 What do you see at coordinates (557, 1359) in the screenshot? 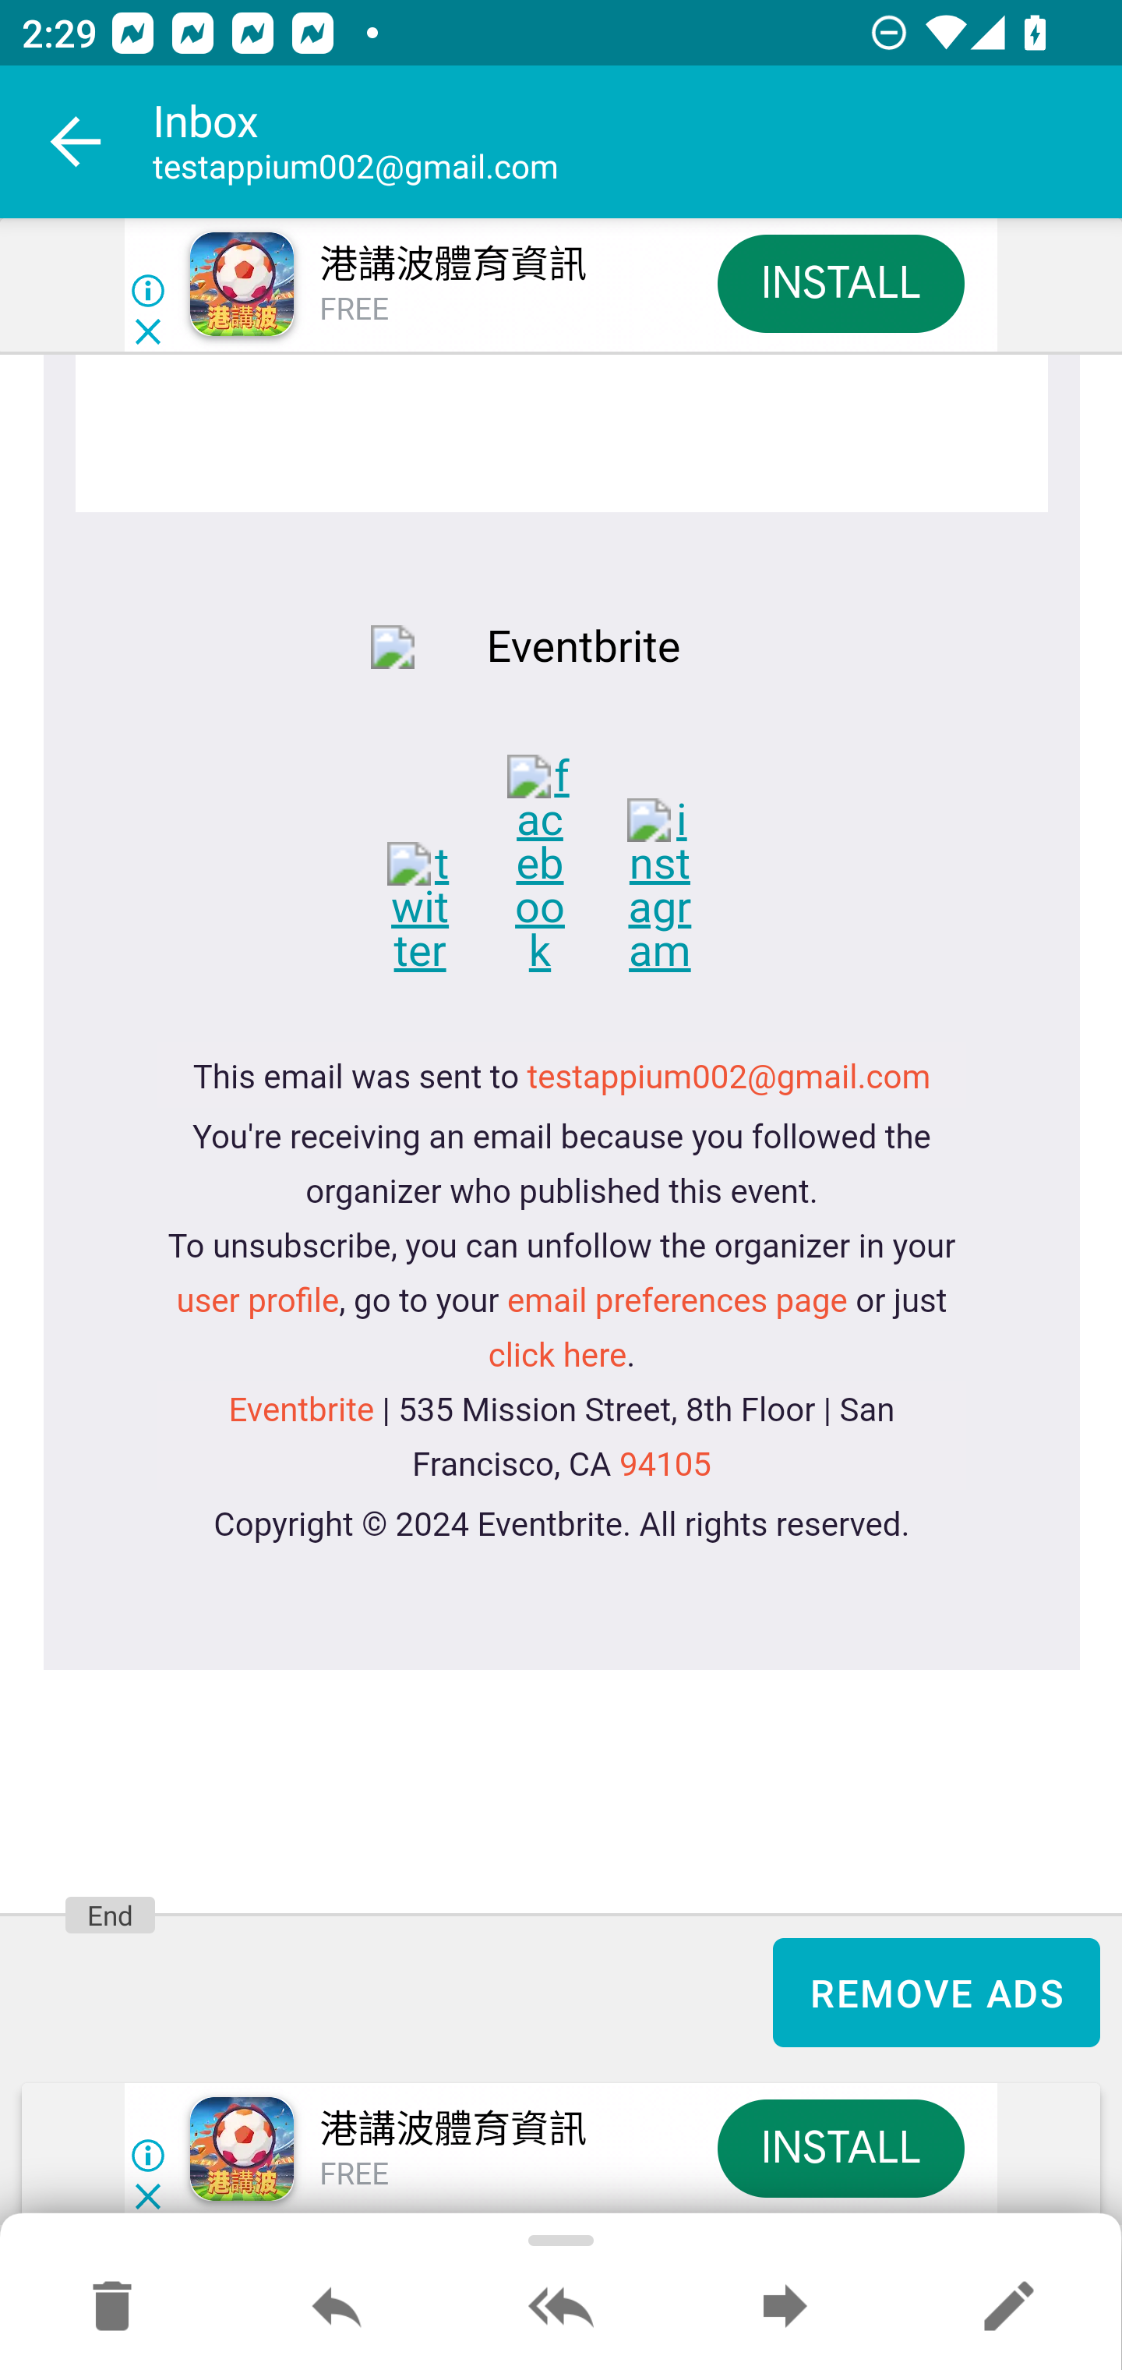
I see `click here` at bounding box center [557, 1359].